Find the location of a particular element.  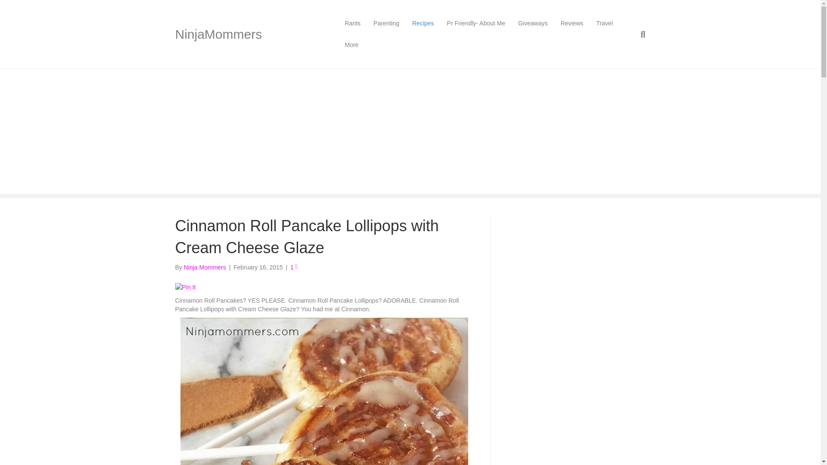

More is located at coordinates (351, 45).